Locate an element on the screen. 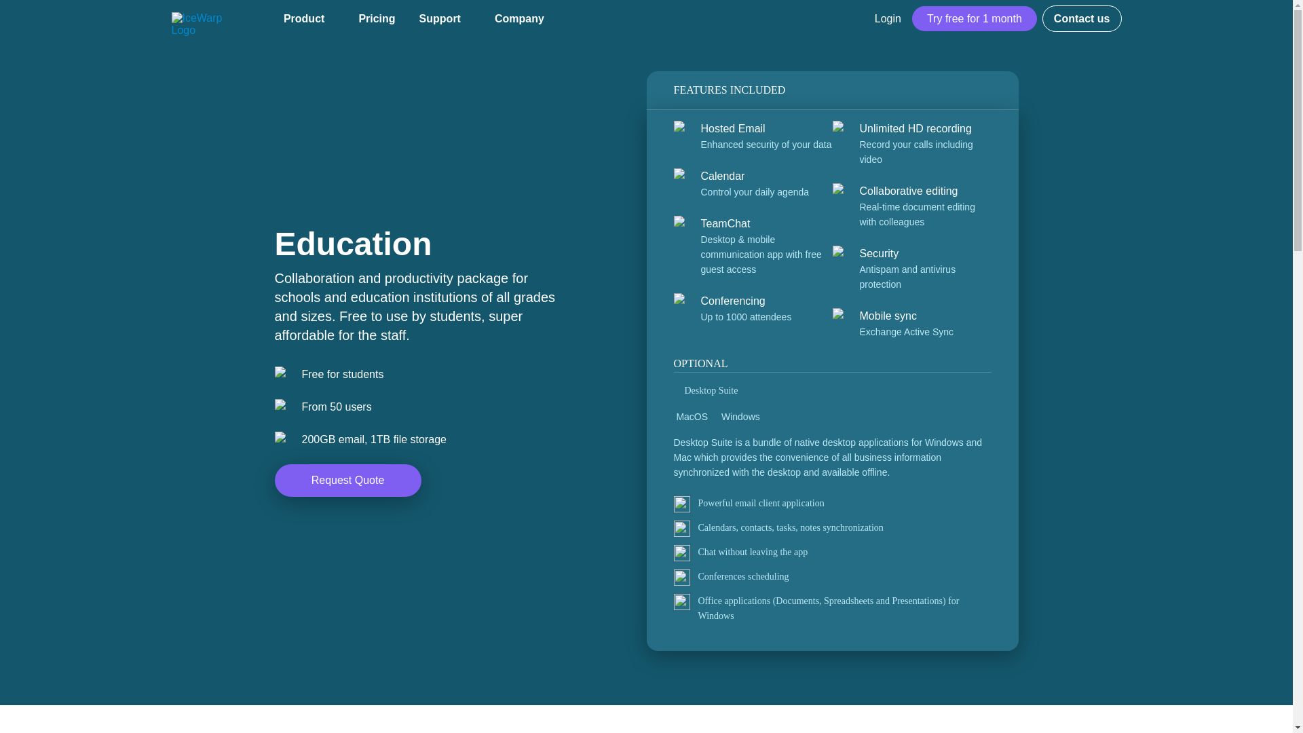  Product is located at coordinates (309, 19).